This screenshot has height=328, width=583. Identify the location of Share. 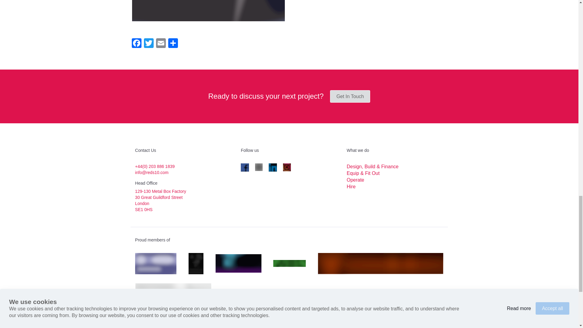
(173, 44).